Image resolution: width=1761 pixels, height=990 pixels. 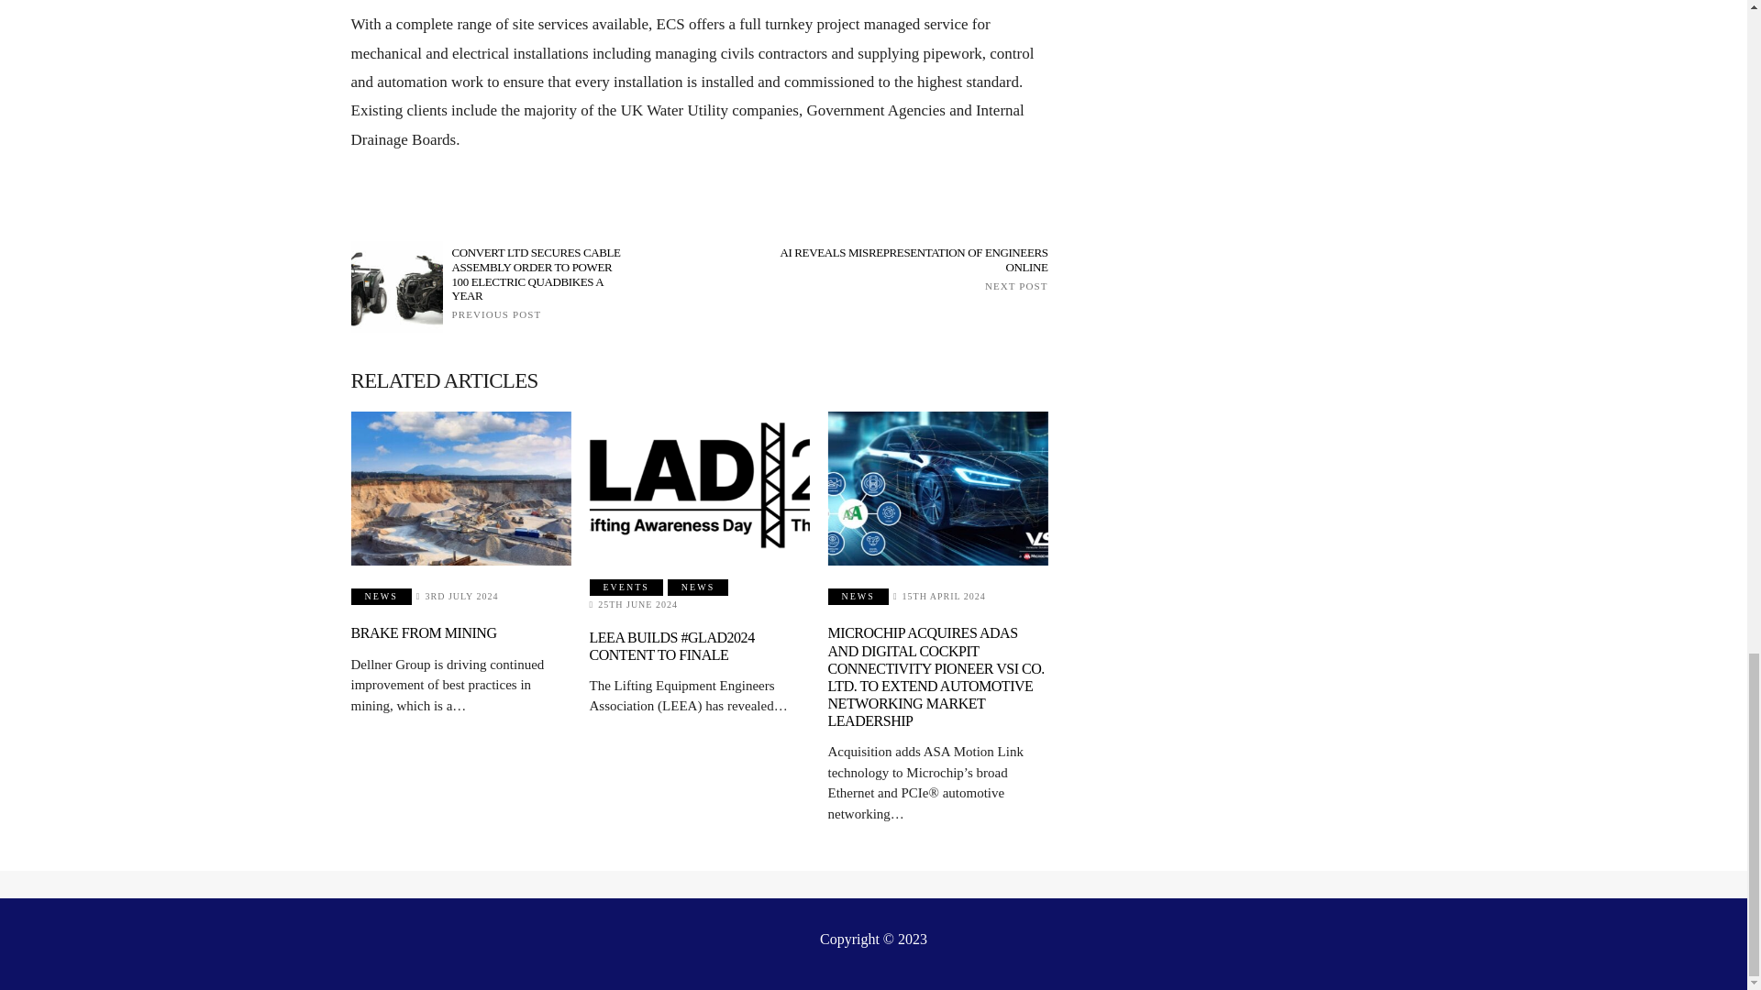 What do you see at coordinates (380, 596) in the screenshot?
I see `NEWS` at bounding box center [380, 596].